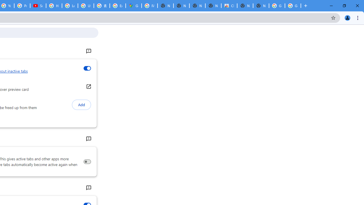 The height and width of the screenshot is (205, 364). Describe the element at coordinates (118, 6) in the screenshot. I see `Explore new street-level details - Google Maps Help` at that location.